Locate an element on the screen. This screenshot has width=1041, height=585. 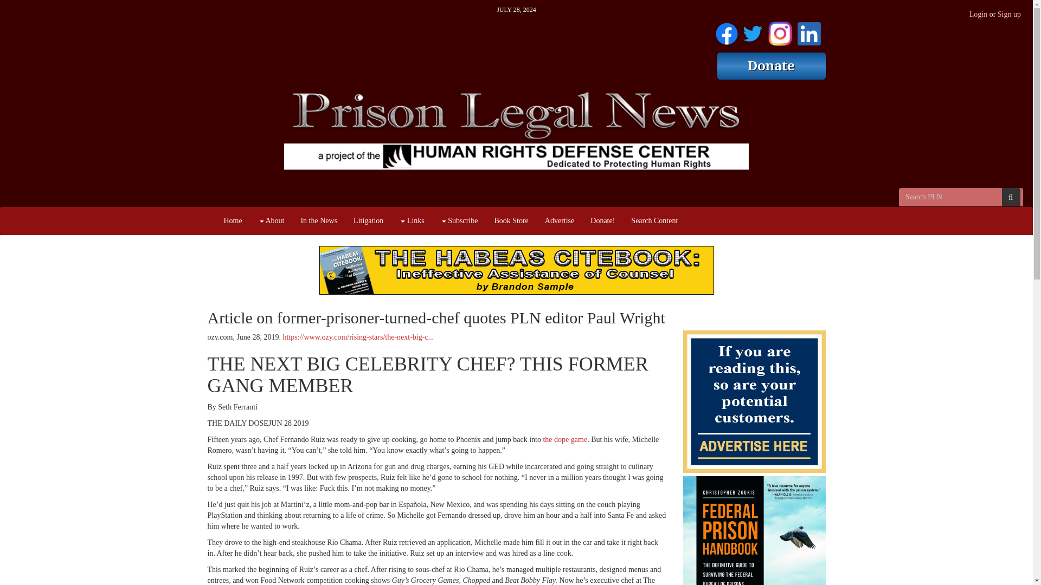
Paul Wright's LinkedIn Page is located at coordinates (808, 31).